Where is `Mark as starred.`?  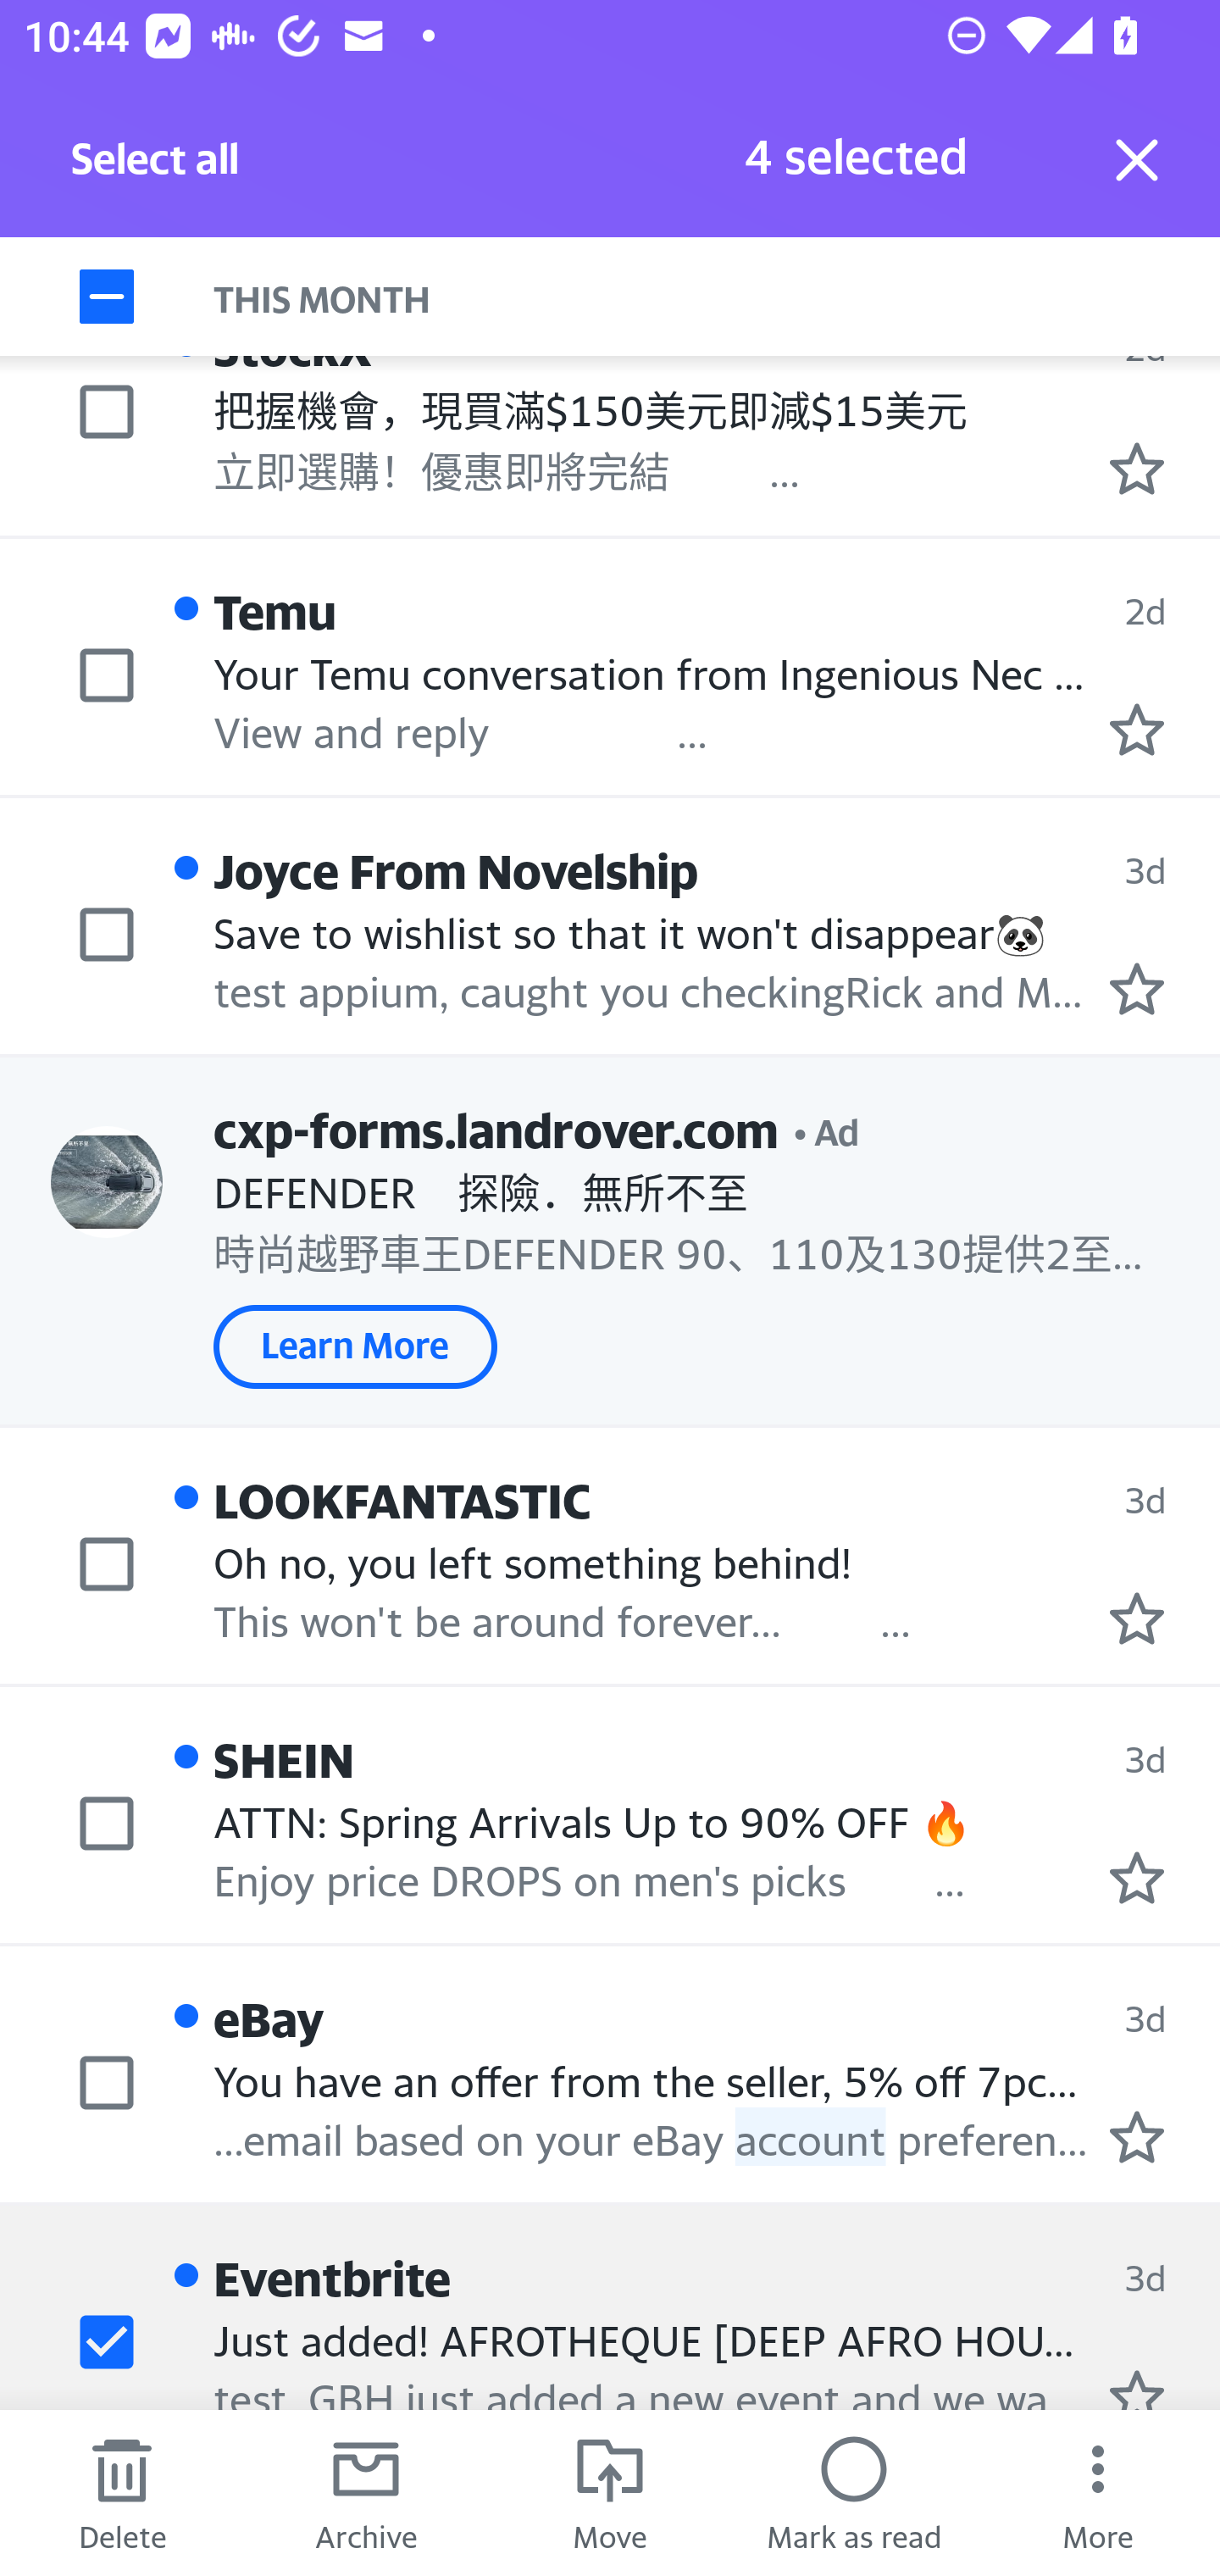
Mark as starred. is located at coordinates (1137, 730).